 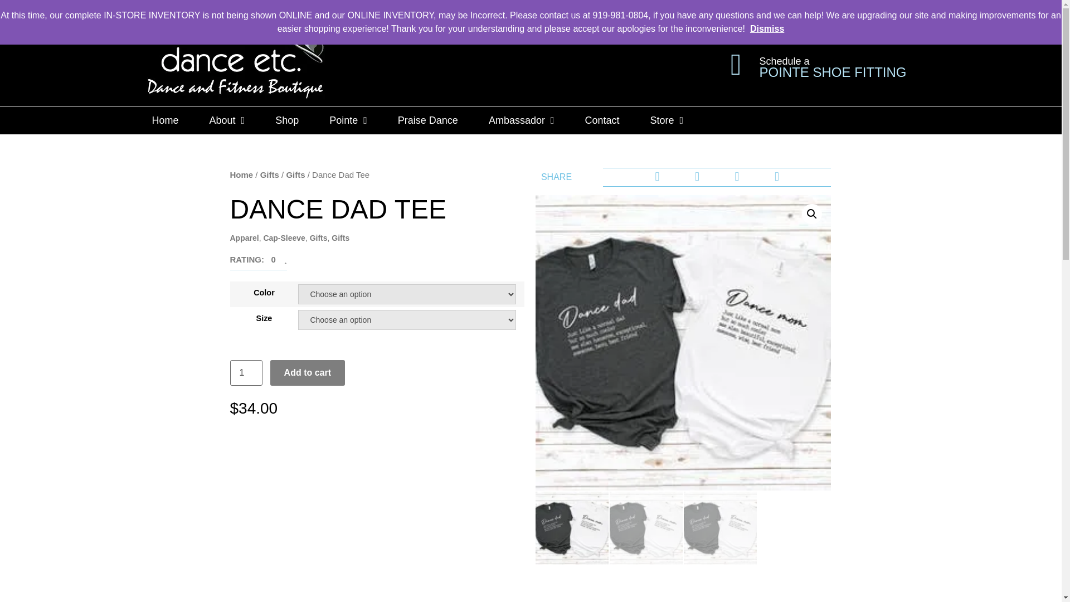 I want to click on Home, so click(x=164, y=120).